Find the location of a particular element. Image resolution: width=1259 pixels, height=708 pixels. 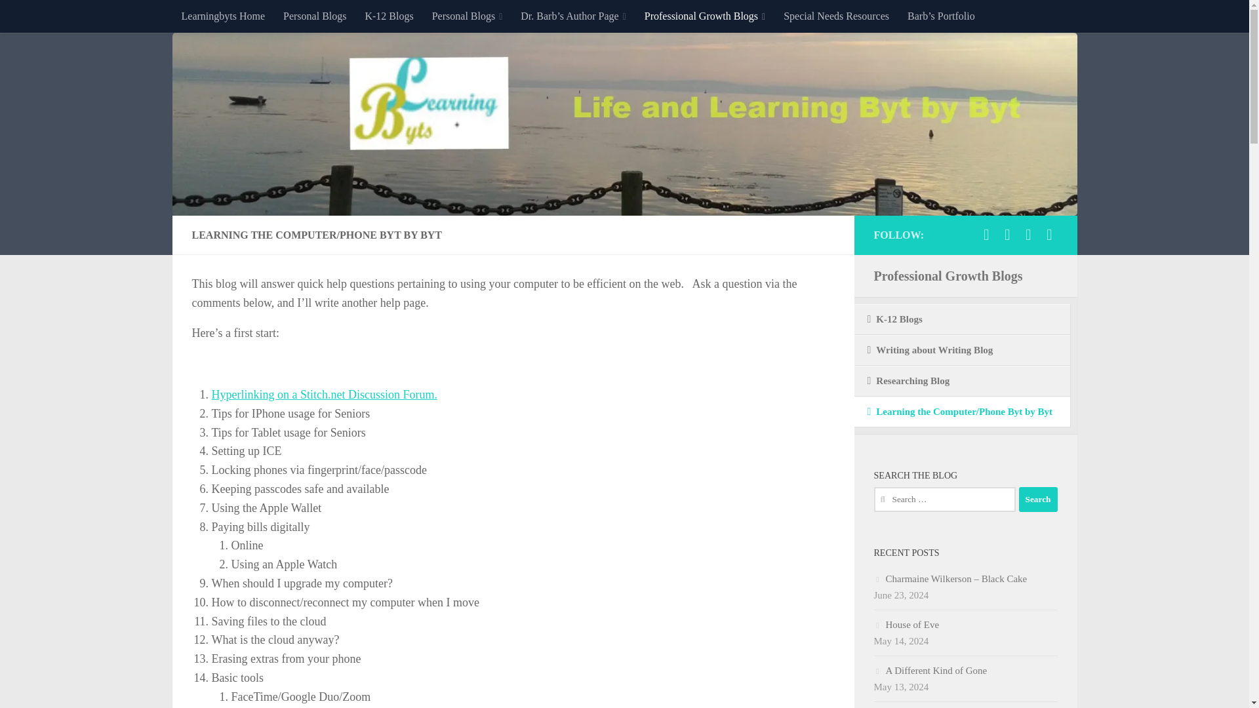

K-12 Blogs is located at coordinates (388, 16).